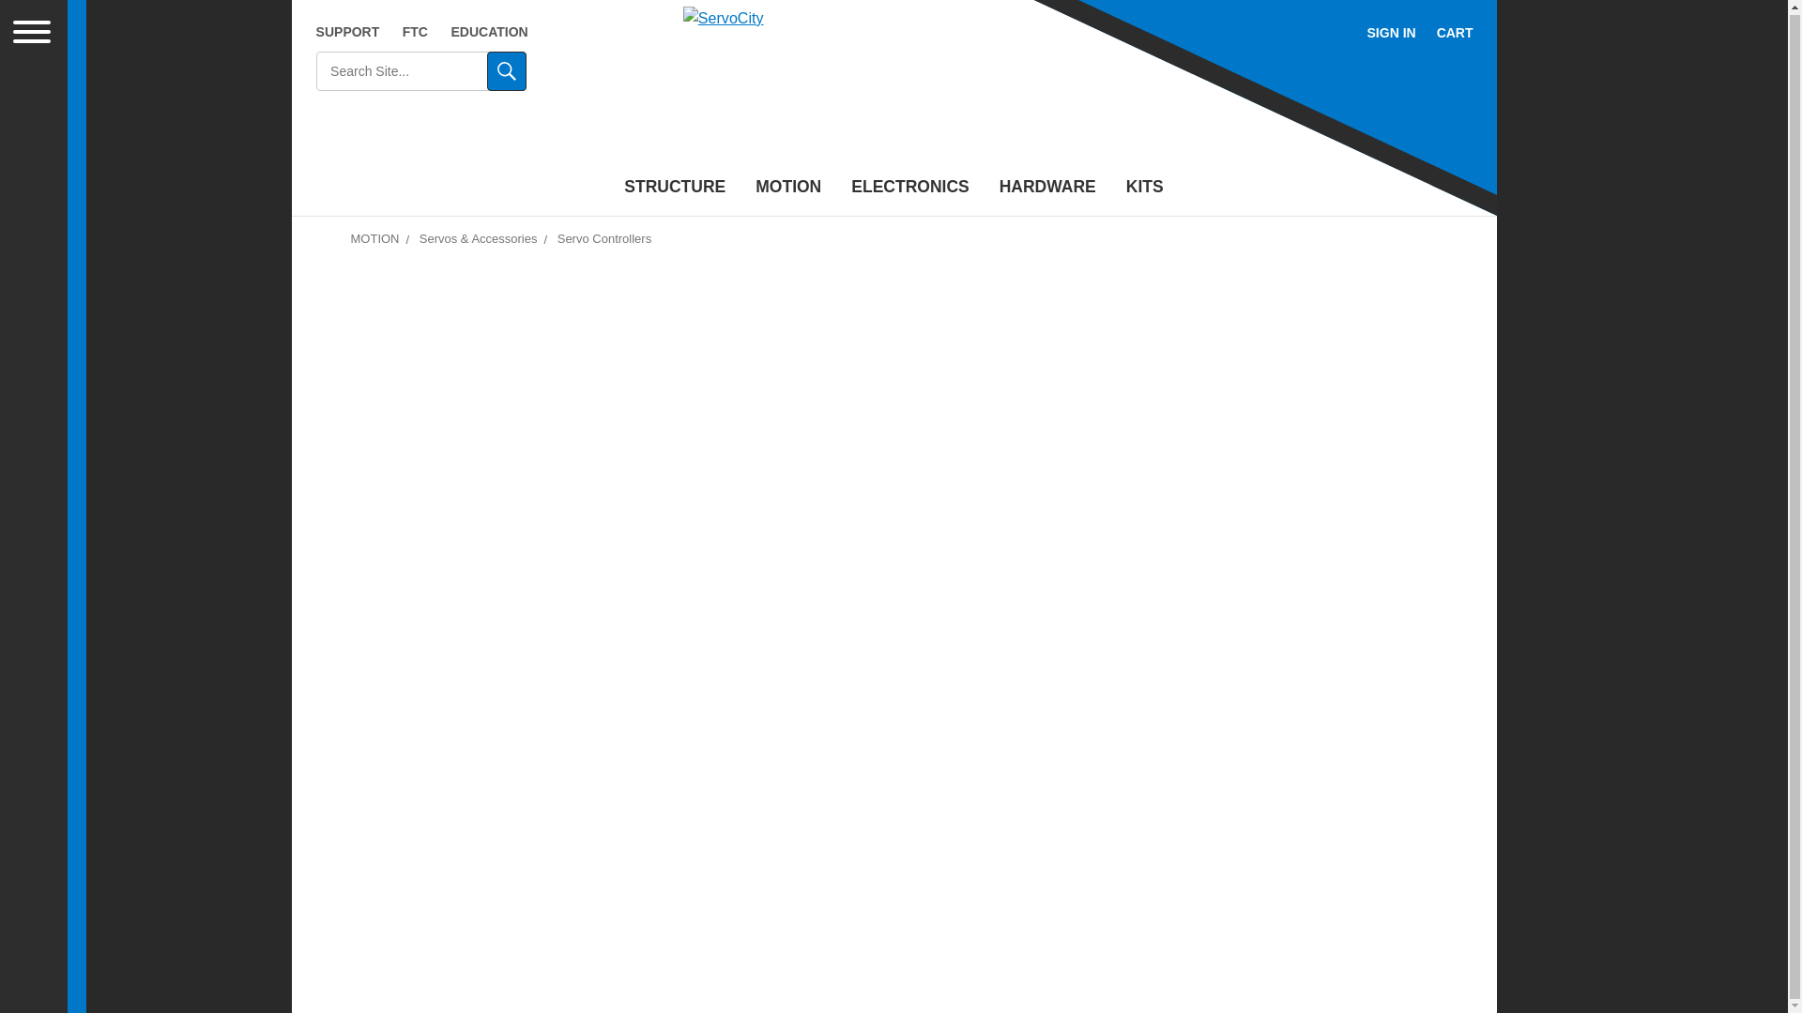 The height and width of the screenshot is (1013, 1802). What do you see at coordinates (893, 88) in the screenshot?
I see `ServoCity Home` at bounding box center [893, 88].